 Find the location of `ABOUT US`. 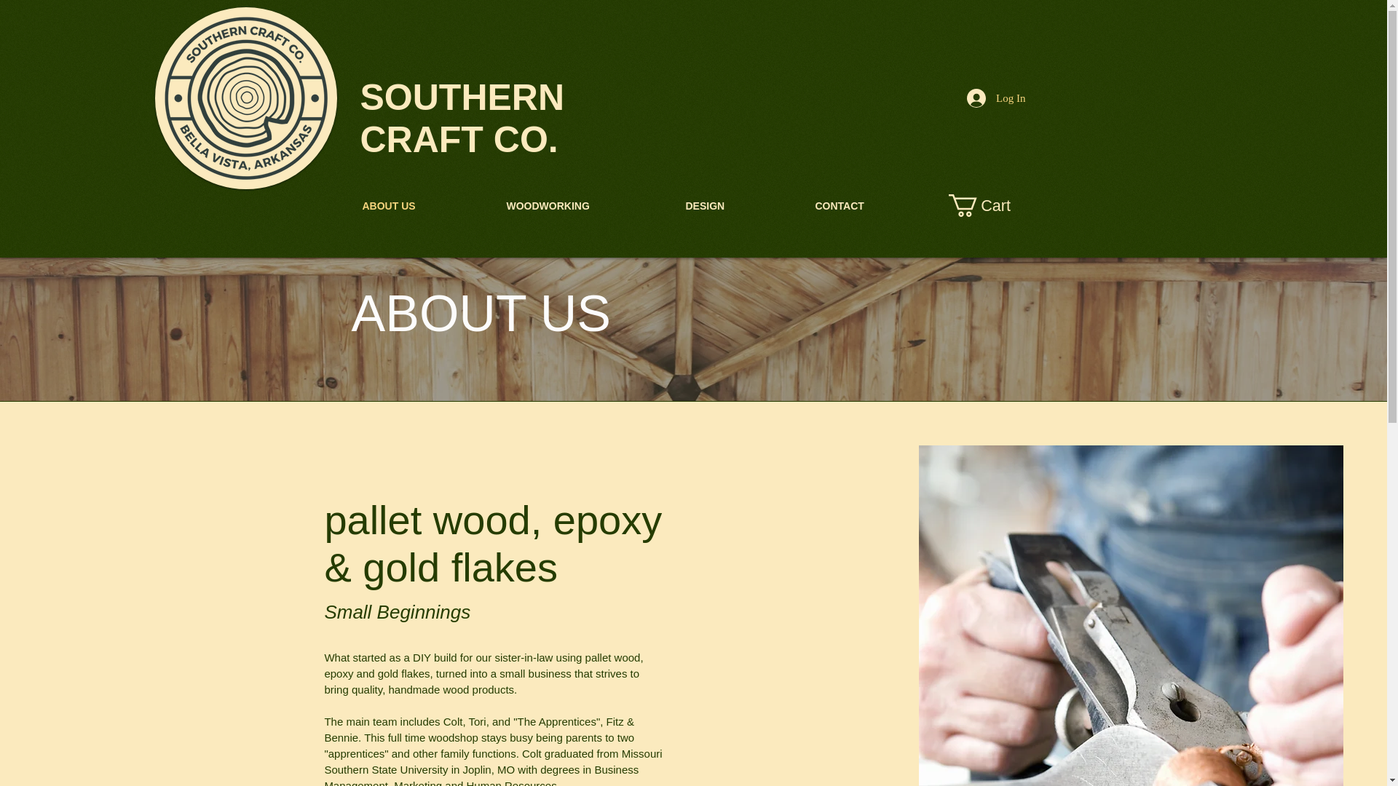

ABOUT US is located at coordinates (422, 206).